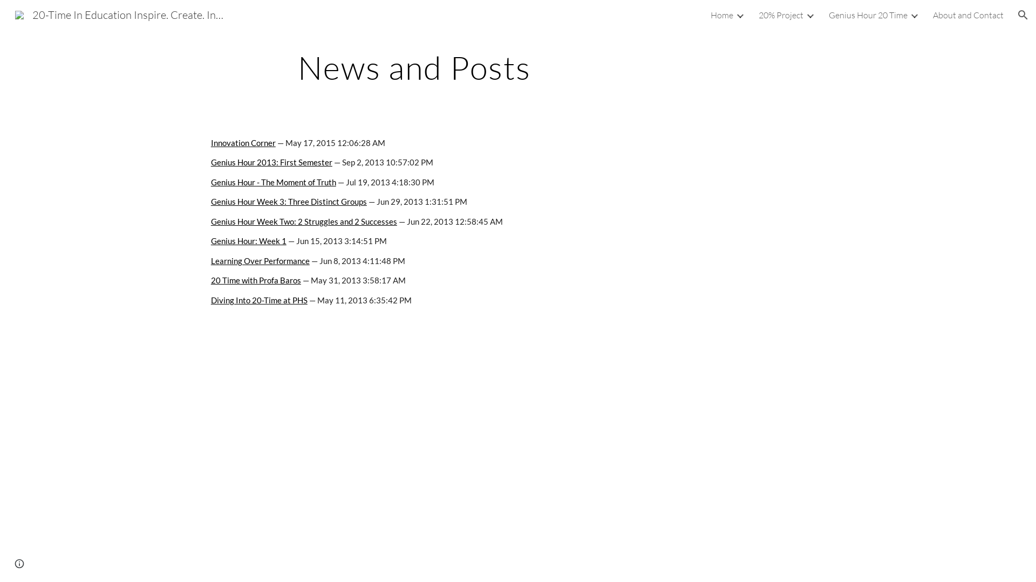 The height and width of the screenshot is (582, 1036). Describe the element at coordinates (289, 202) in the screenshot. I see `Genius Hour Week 3: Three Distinct Groups` at that location.